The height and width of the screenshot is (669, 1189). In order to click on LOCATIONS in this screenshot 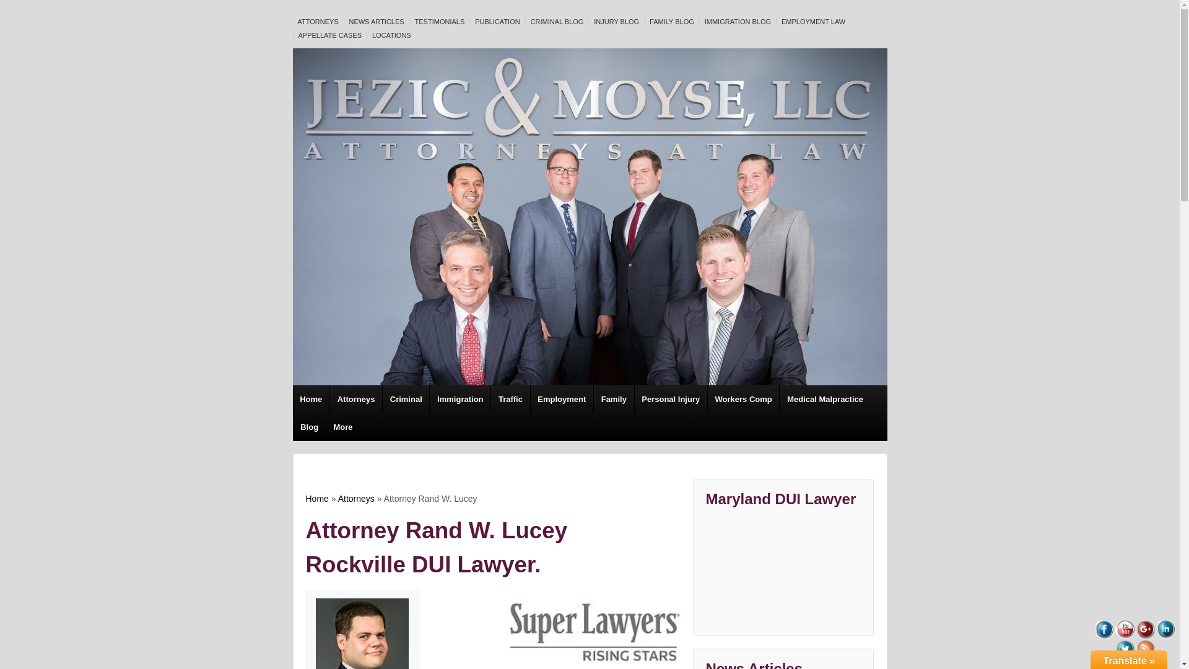, I will do `click(390, 35)`.